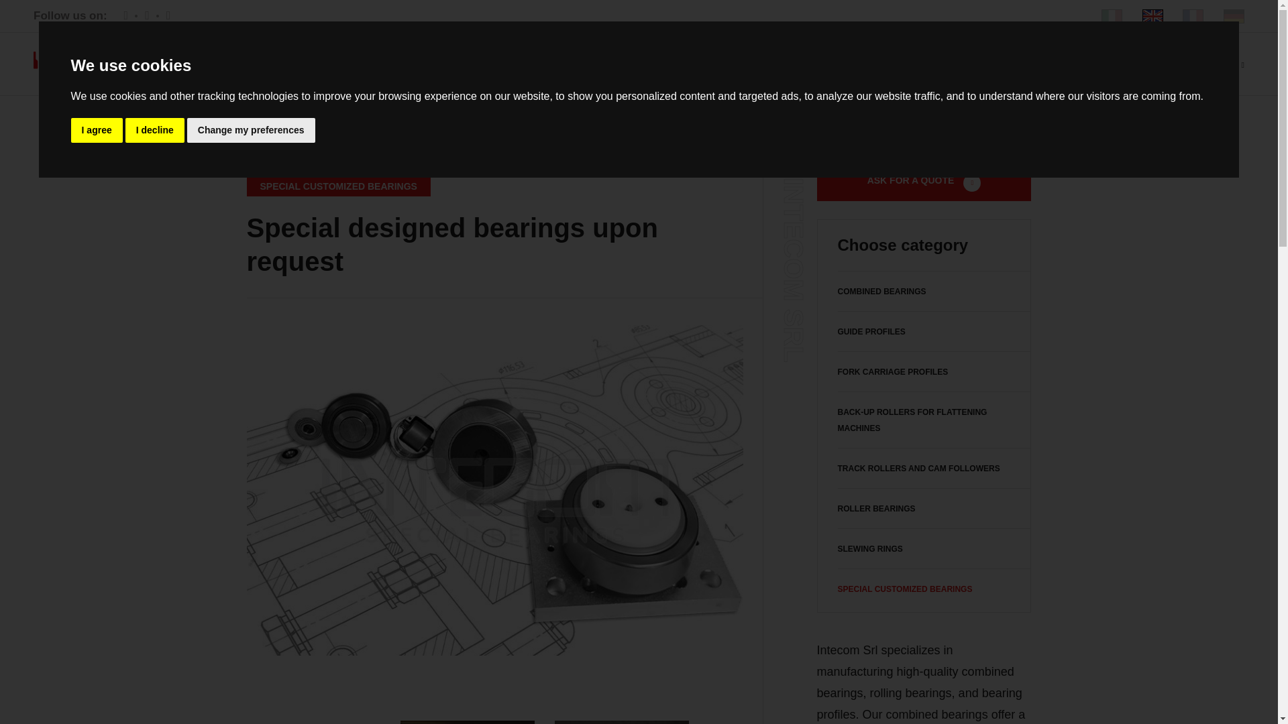 This screenshot has height=724, width=1288. What do you see at coordinates (154, 130) in the screenshot?
I see `I decline` at bounding box center [154, 130].